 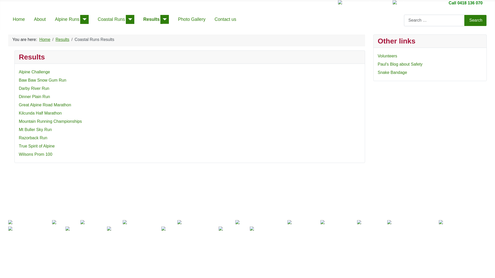 I want to click on Home, so click(x=19, y=19).